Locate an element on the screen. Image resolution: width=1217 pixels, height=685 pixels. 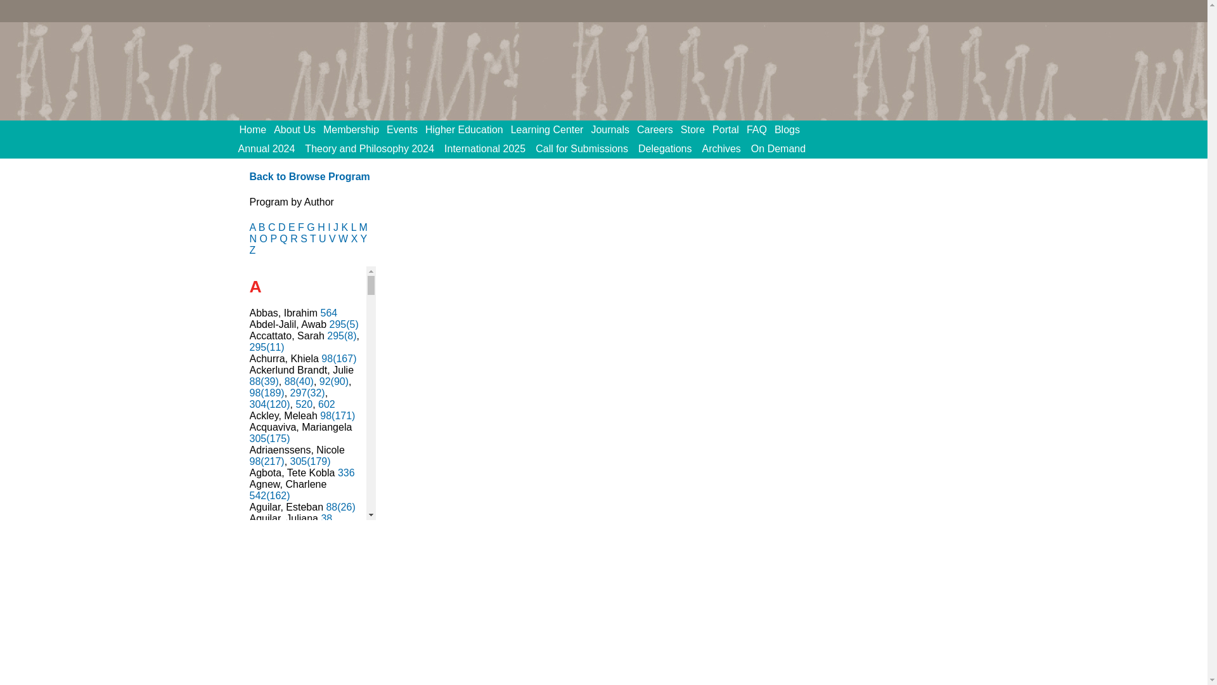
Membership is located at coordinates (355, 130).